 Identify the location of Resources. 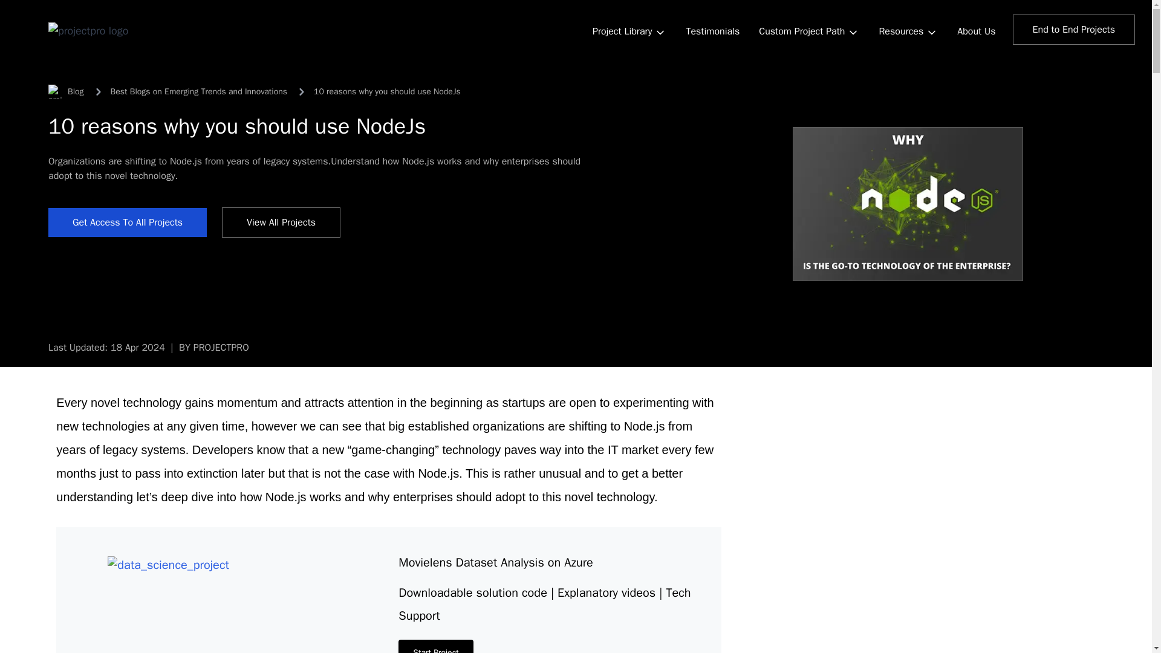
(908, 33).